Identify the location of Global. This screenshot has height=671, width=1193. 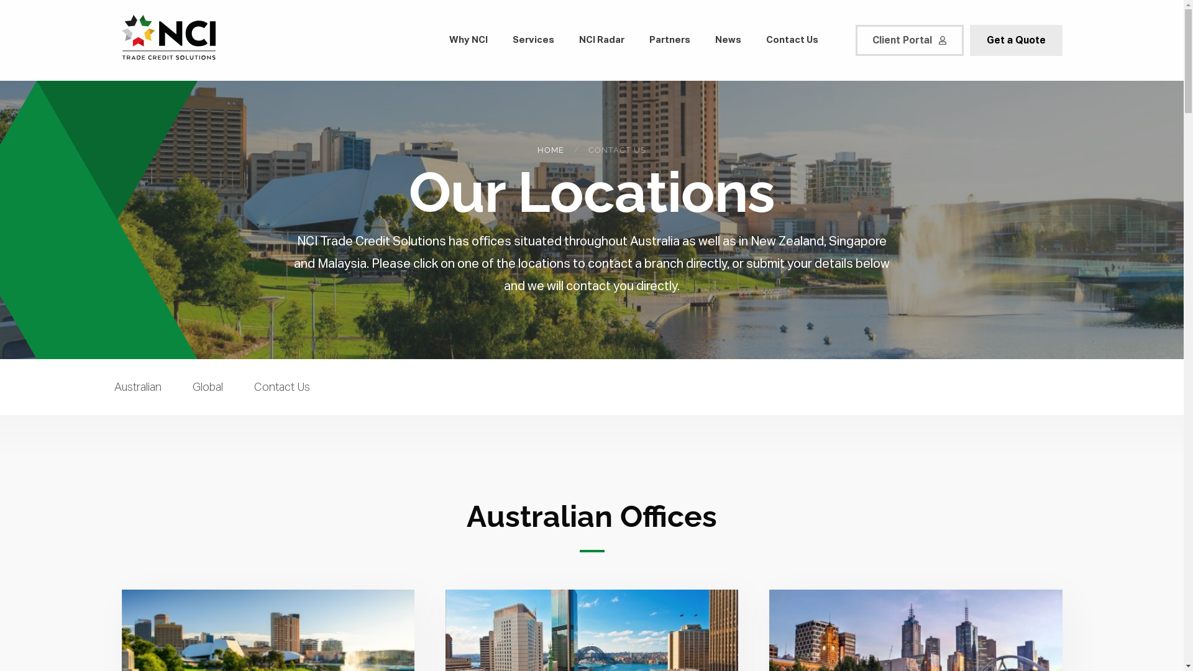
(208, 392).